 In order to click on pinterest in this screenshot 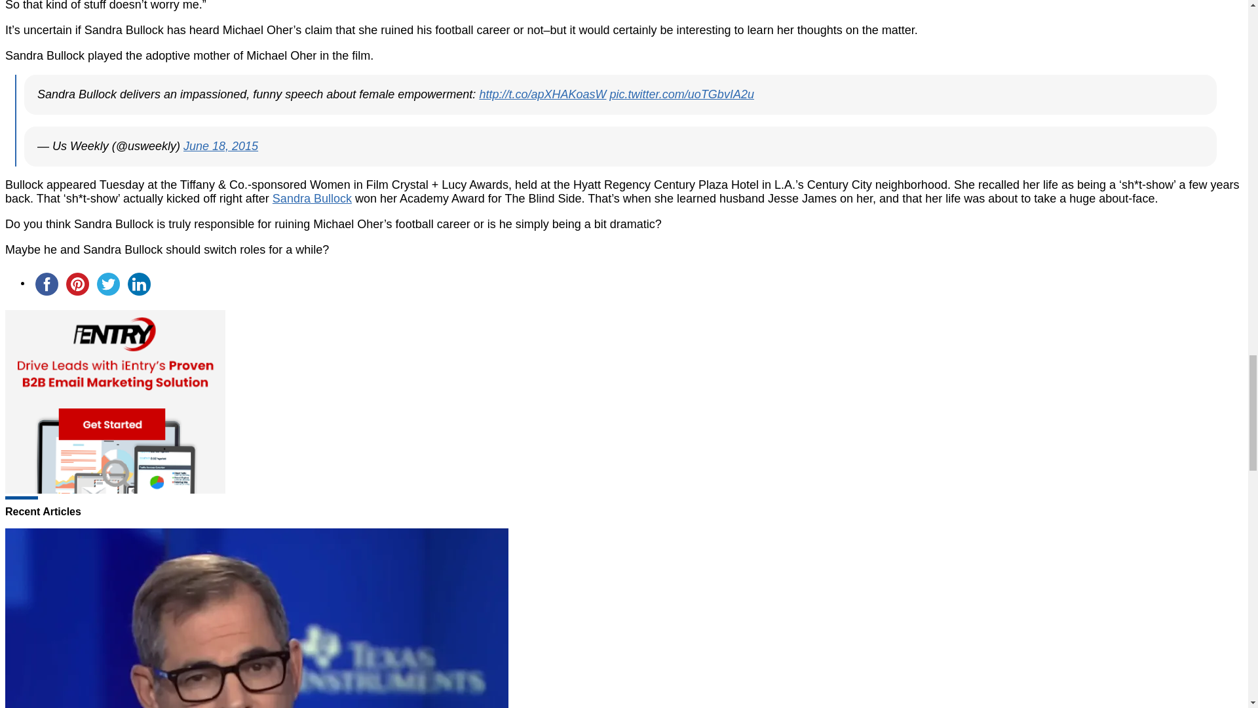, I will do `click(77, 284)`.